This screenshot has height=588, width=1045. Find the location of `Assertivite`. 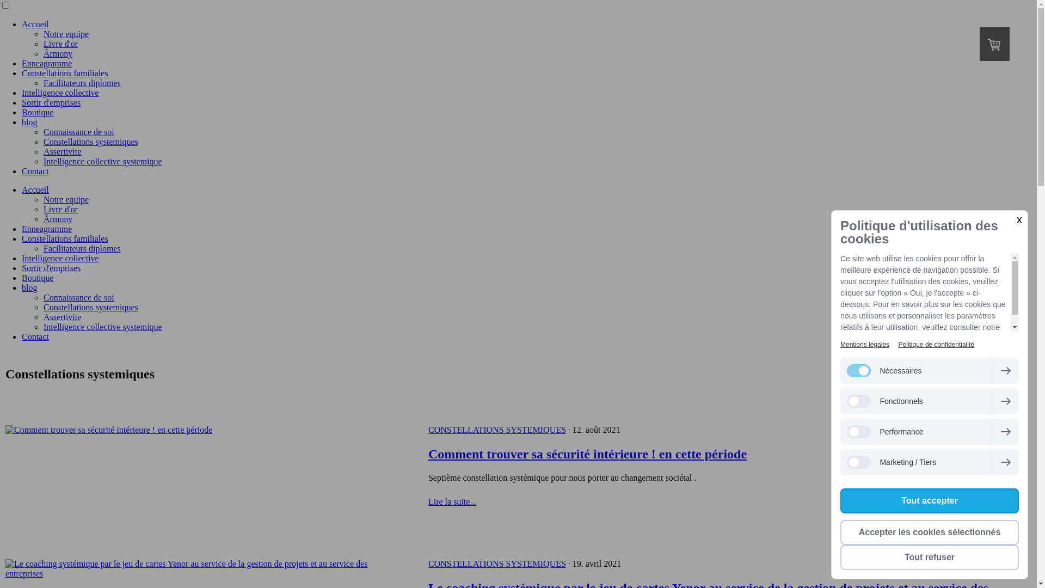

Assertivite is located at coordinates (62, 151).